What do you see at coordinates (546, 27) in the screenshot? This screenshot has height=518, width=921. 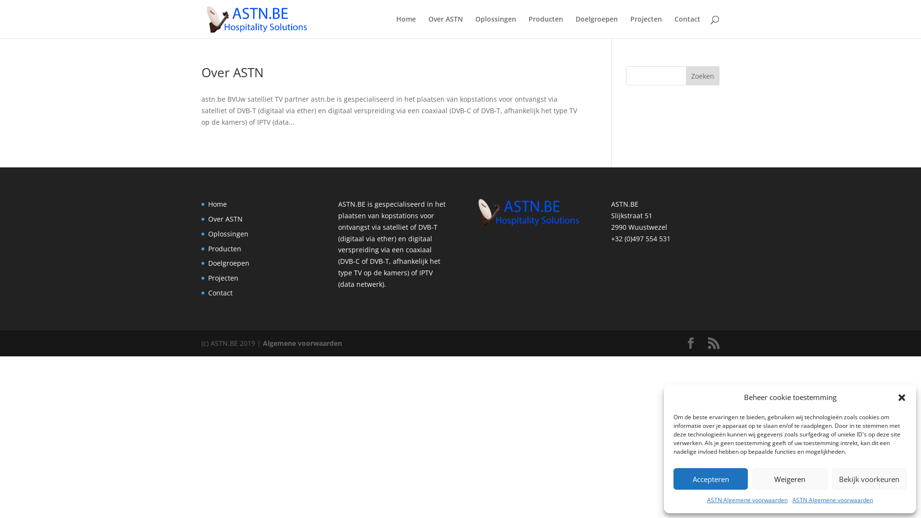 I see `Producten` at bounding box center [546, 27].